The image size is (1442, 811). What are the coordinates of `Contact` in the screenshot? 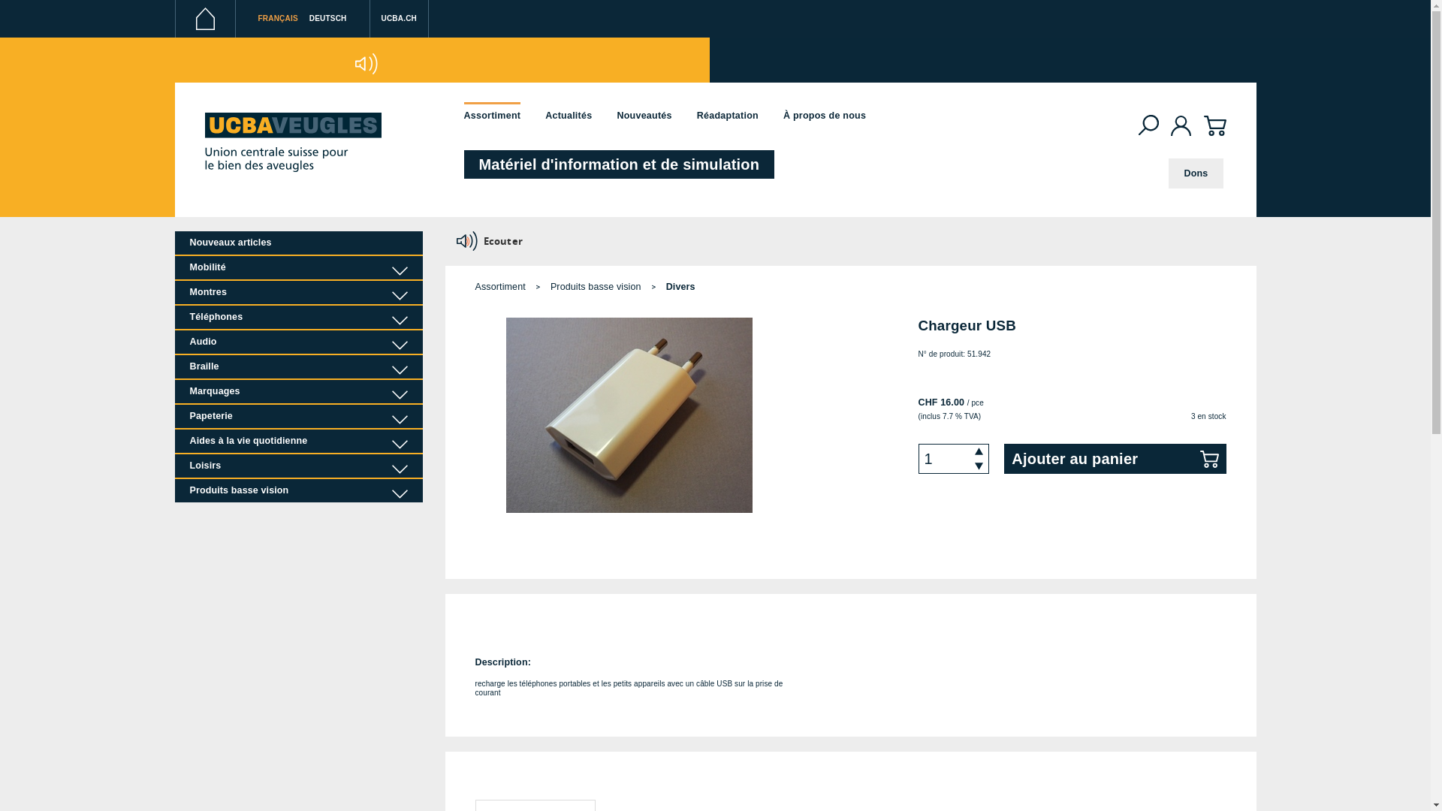 It's located at (494, 63).